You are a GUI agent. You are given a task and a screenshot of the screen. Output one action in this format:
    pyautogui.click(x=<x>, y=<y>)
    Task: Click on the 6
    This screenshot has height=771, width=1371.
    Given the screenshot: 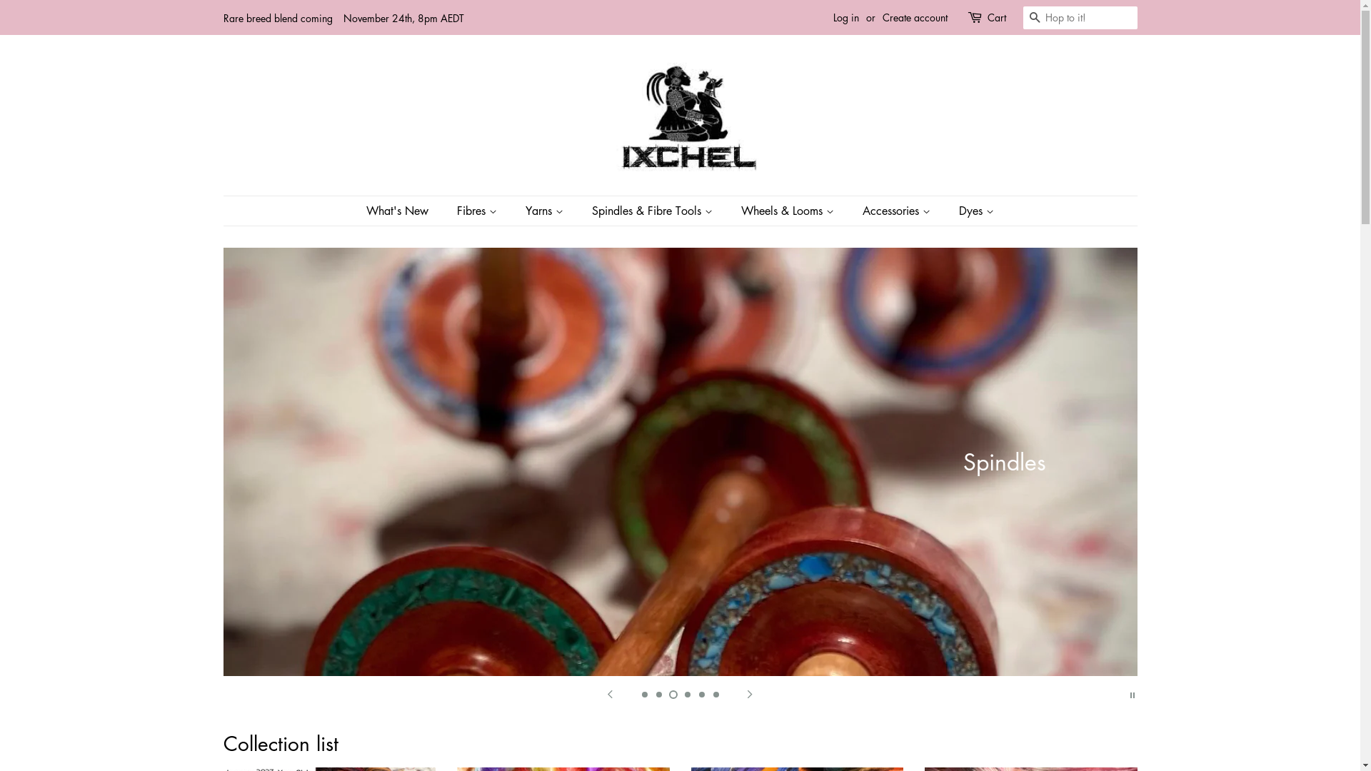 What is the action you would take?
    pyautogui.click(x=715, y=695)
    